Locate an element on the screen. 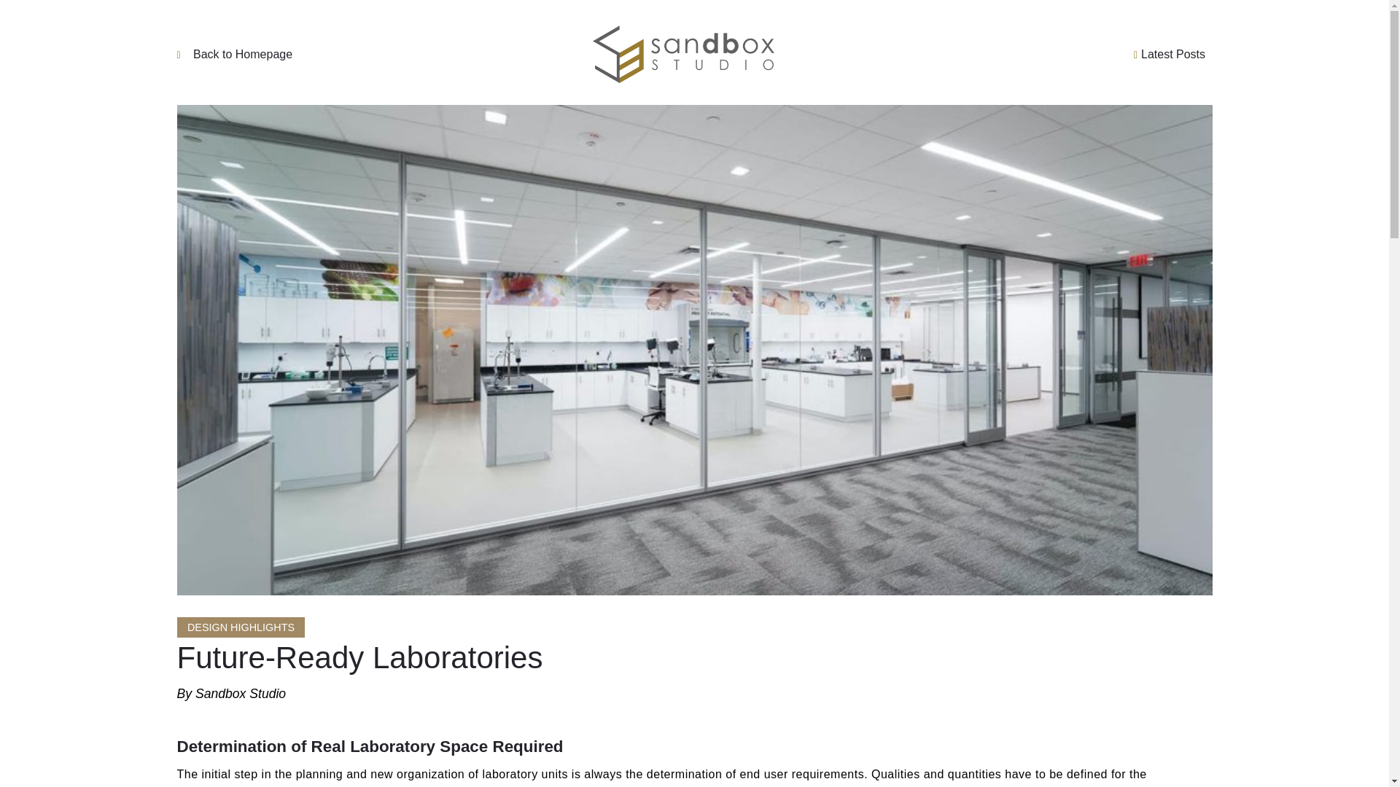 This screenshot has height=787, width=1400. Latest Posts is located at coordinates (1081, 54).